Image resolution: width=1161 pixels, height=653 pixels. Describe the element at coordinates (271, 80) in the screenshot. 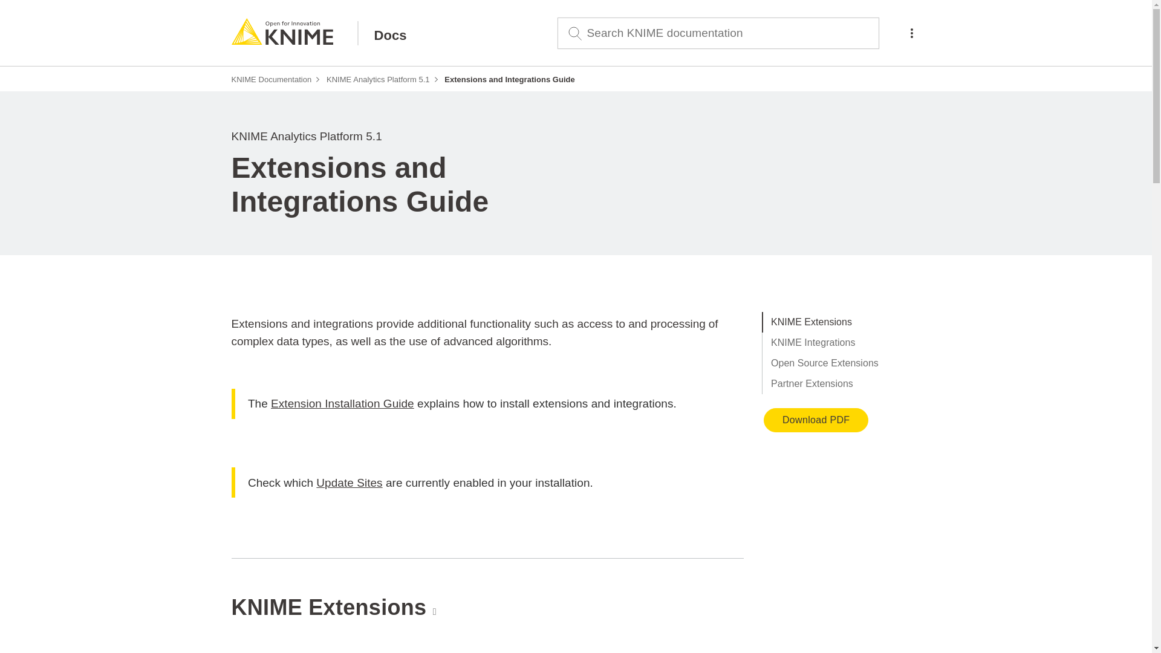

I see `KNIME Documentation` at that location.